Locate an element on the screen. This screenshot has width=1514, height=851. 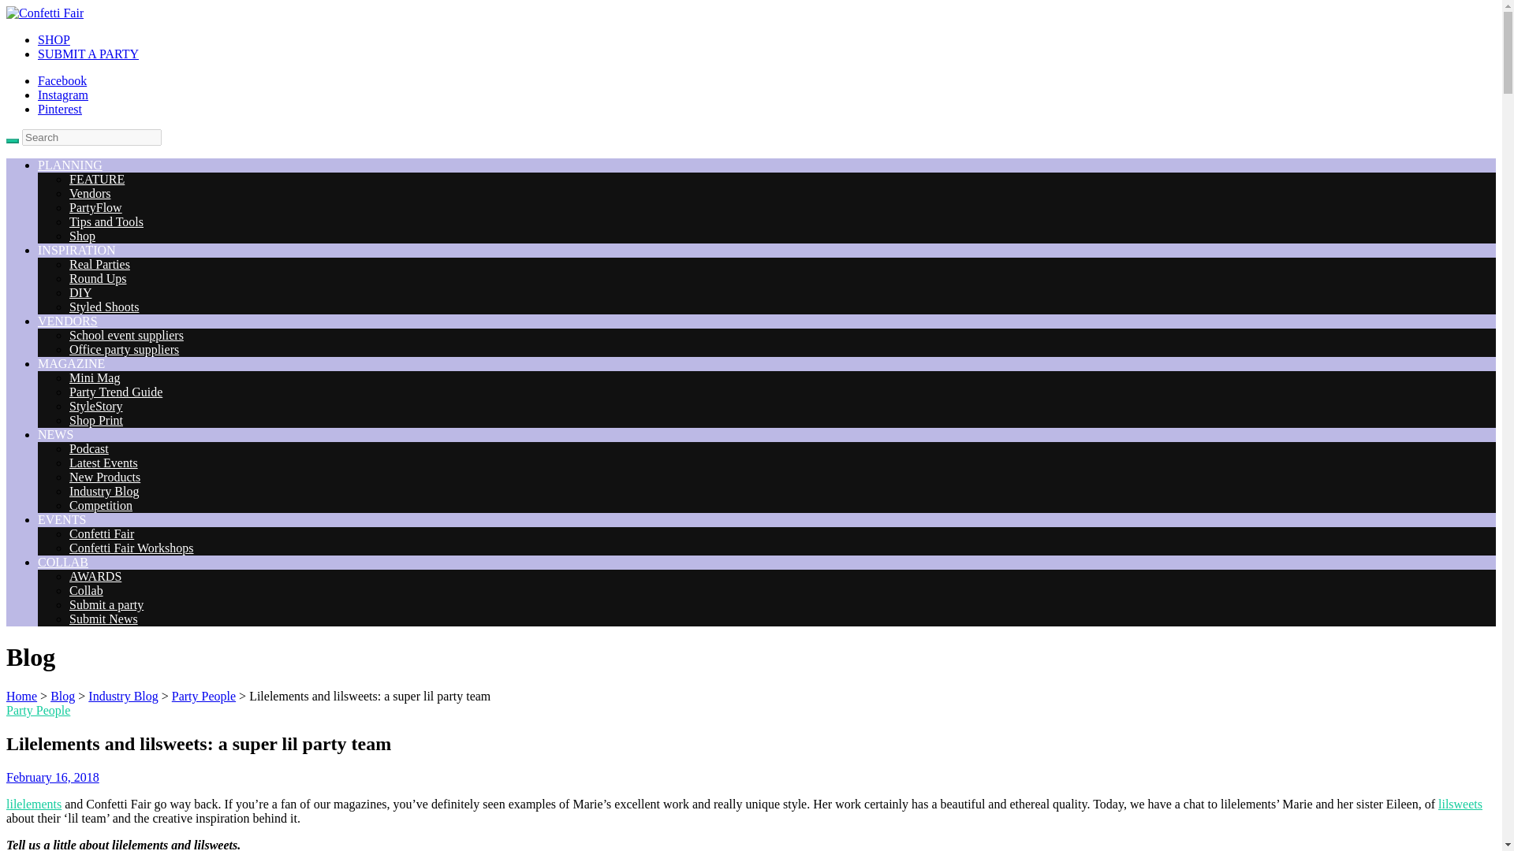
MAGAZINE is located at coordinates (71, 362).